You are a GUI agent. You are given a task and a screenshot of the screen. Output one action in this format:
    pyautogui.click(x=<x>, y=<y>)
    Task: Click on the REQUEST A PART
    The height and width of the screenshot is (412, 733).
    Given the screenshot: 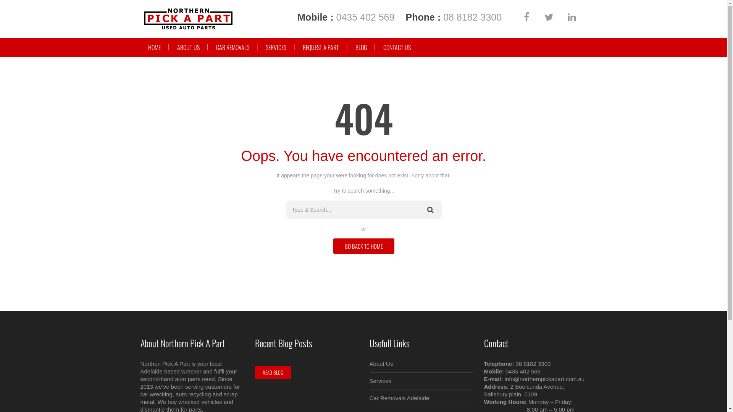 What is the action you would take?
    pyautogui.click(x=321, y=47)
    